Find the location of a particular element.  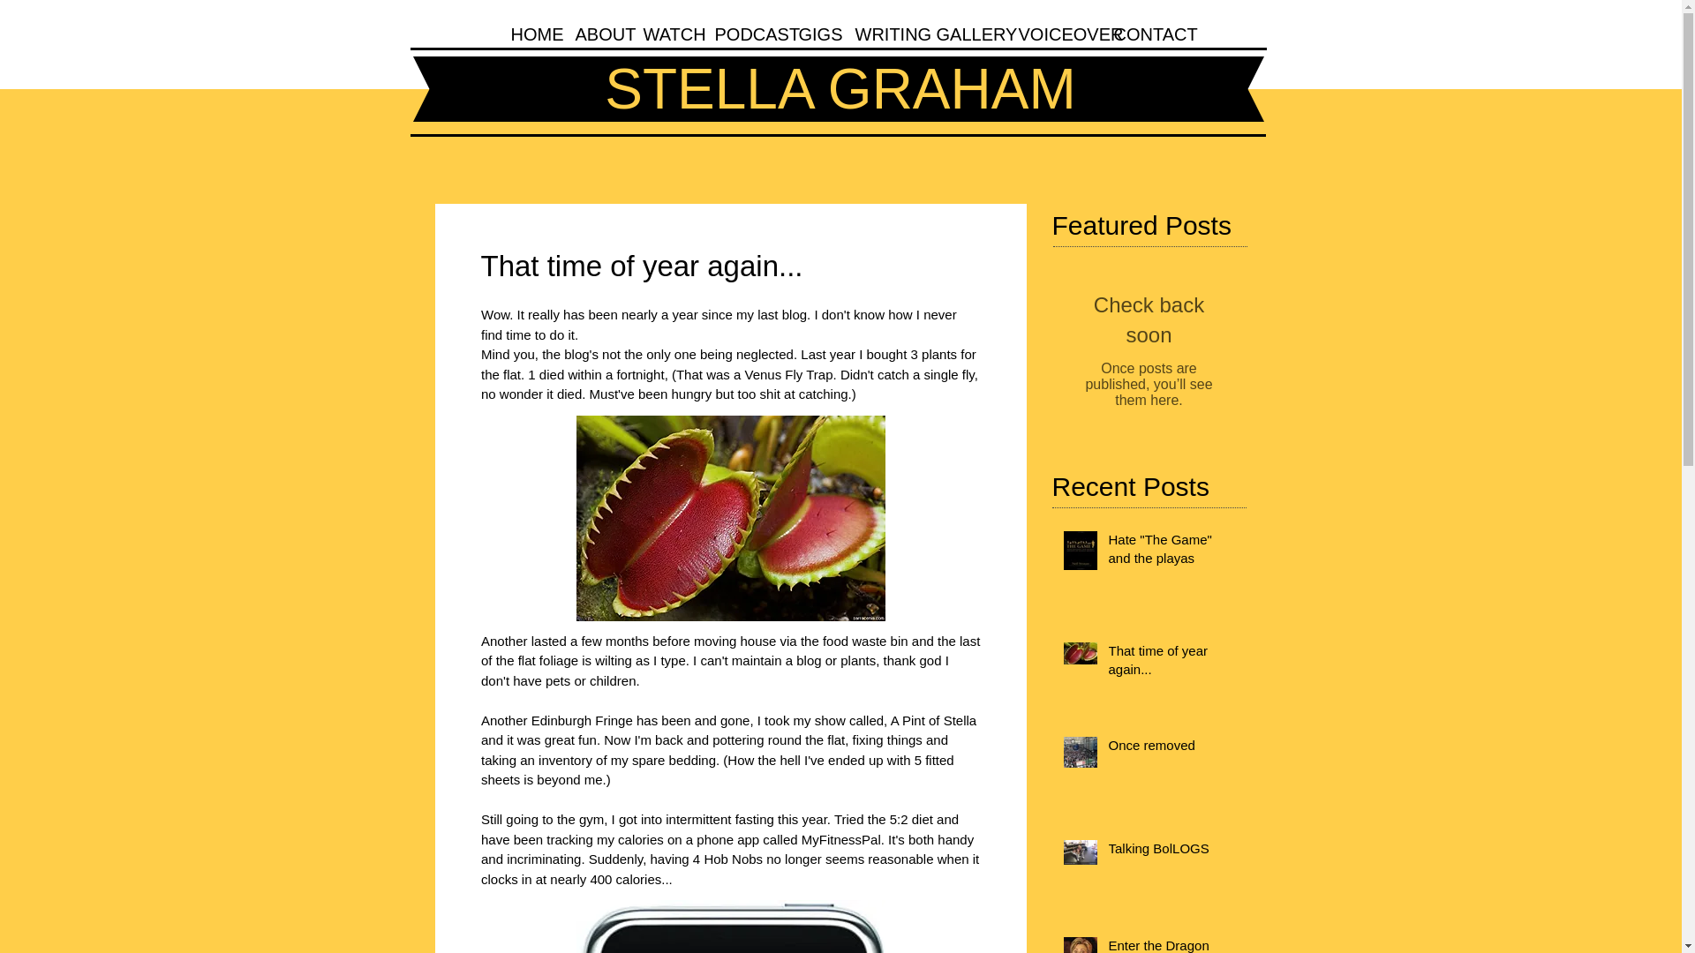

WRITING is located at coordinates (883, 32).